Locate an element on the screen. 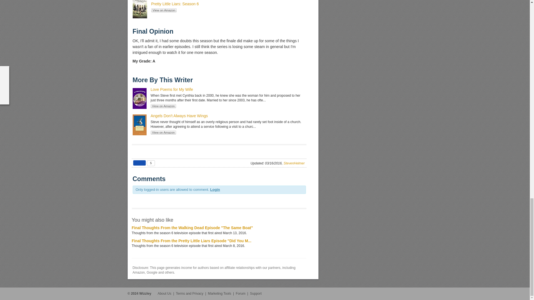  Twitter is located at coordinates (399, 294).